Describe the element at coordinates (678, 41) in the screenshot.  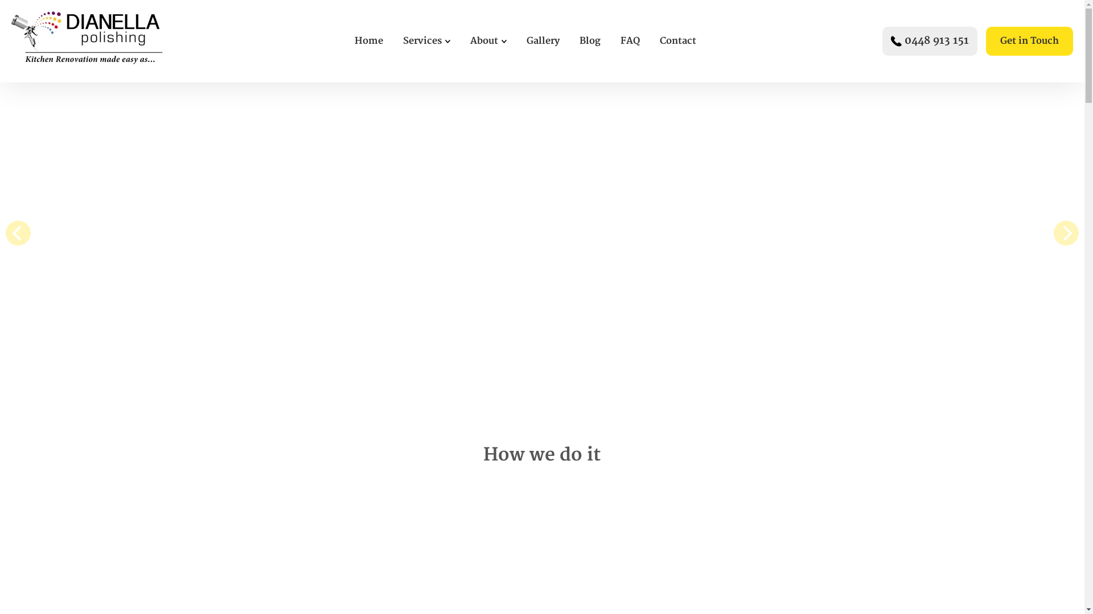
I see `Contact` at that location.